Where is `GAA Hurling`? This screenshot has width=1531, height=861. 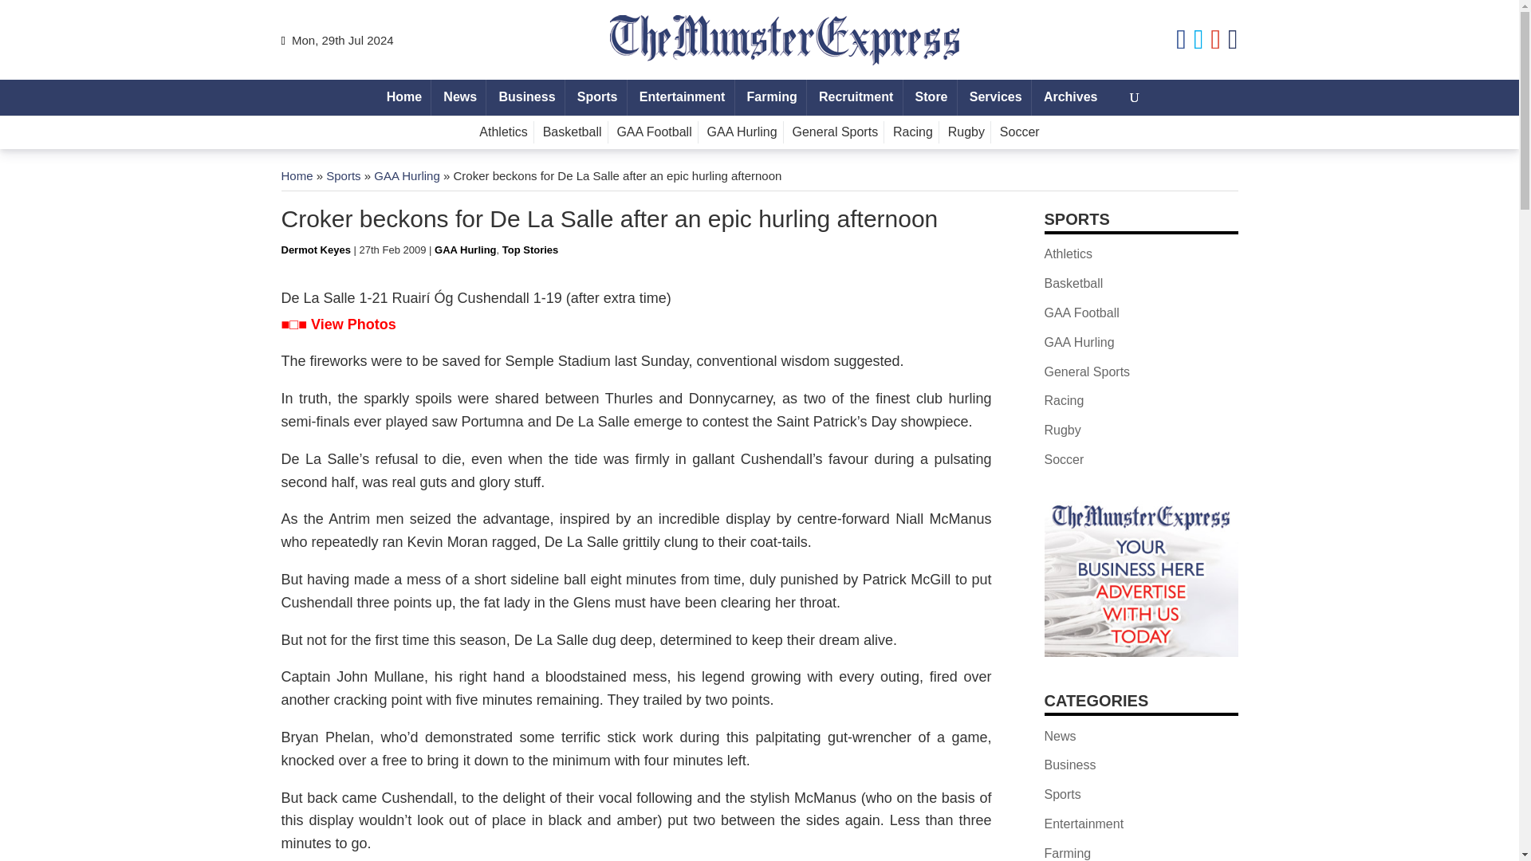
GAA Hurling is located at coordinates (407, 175).